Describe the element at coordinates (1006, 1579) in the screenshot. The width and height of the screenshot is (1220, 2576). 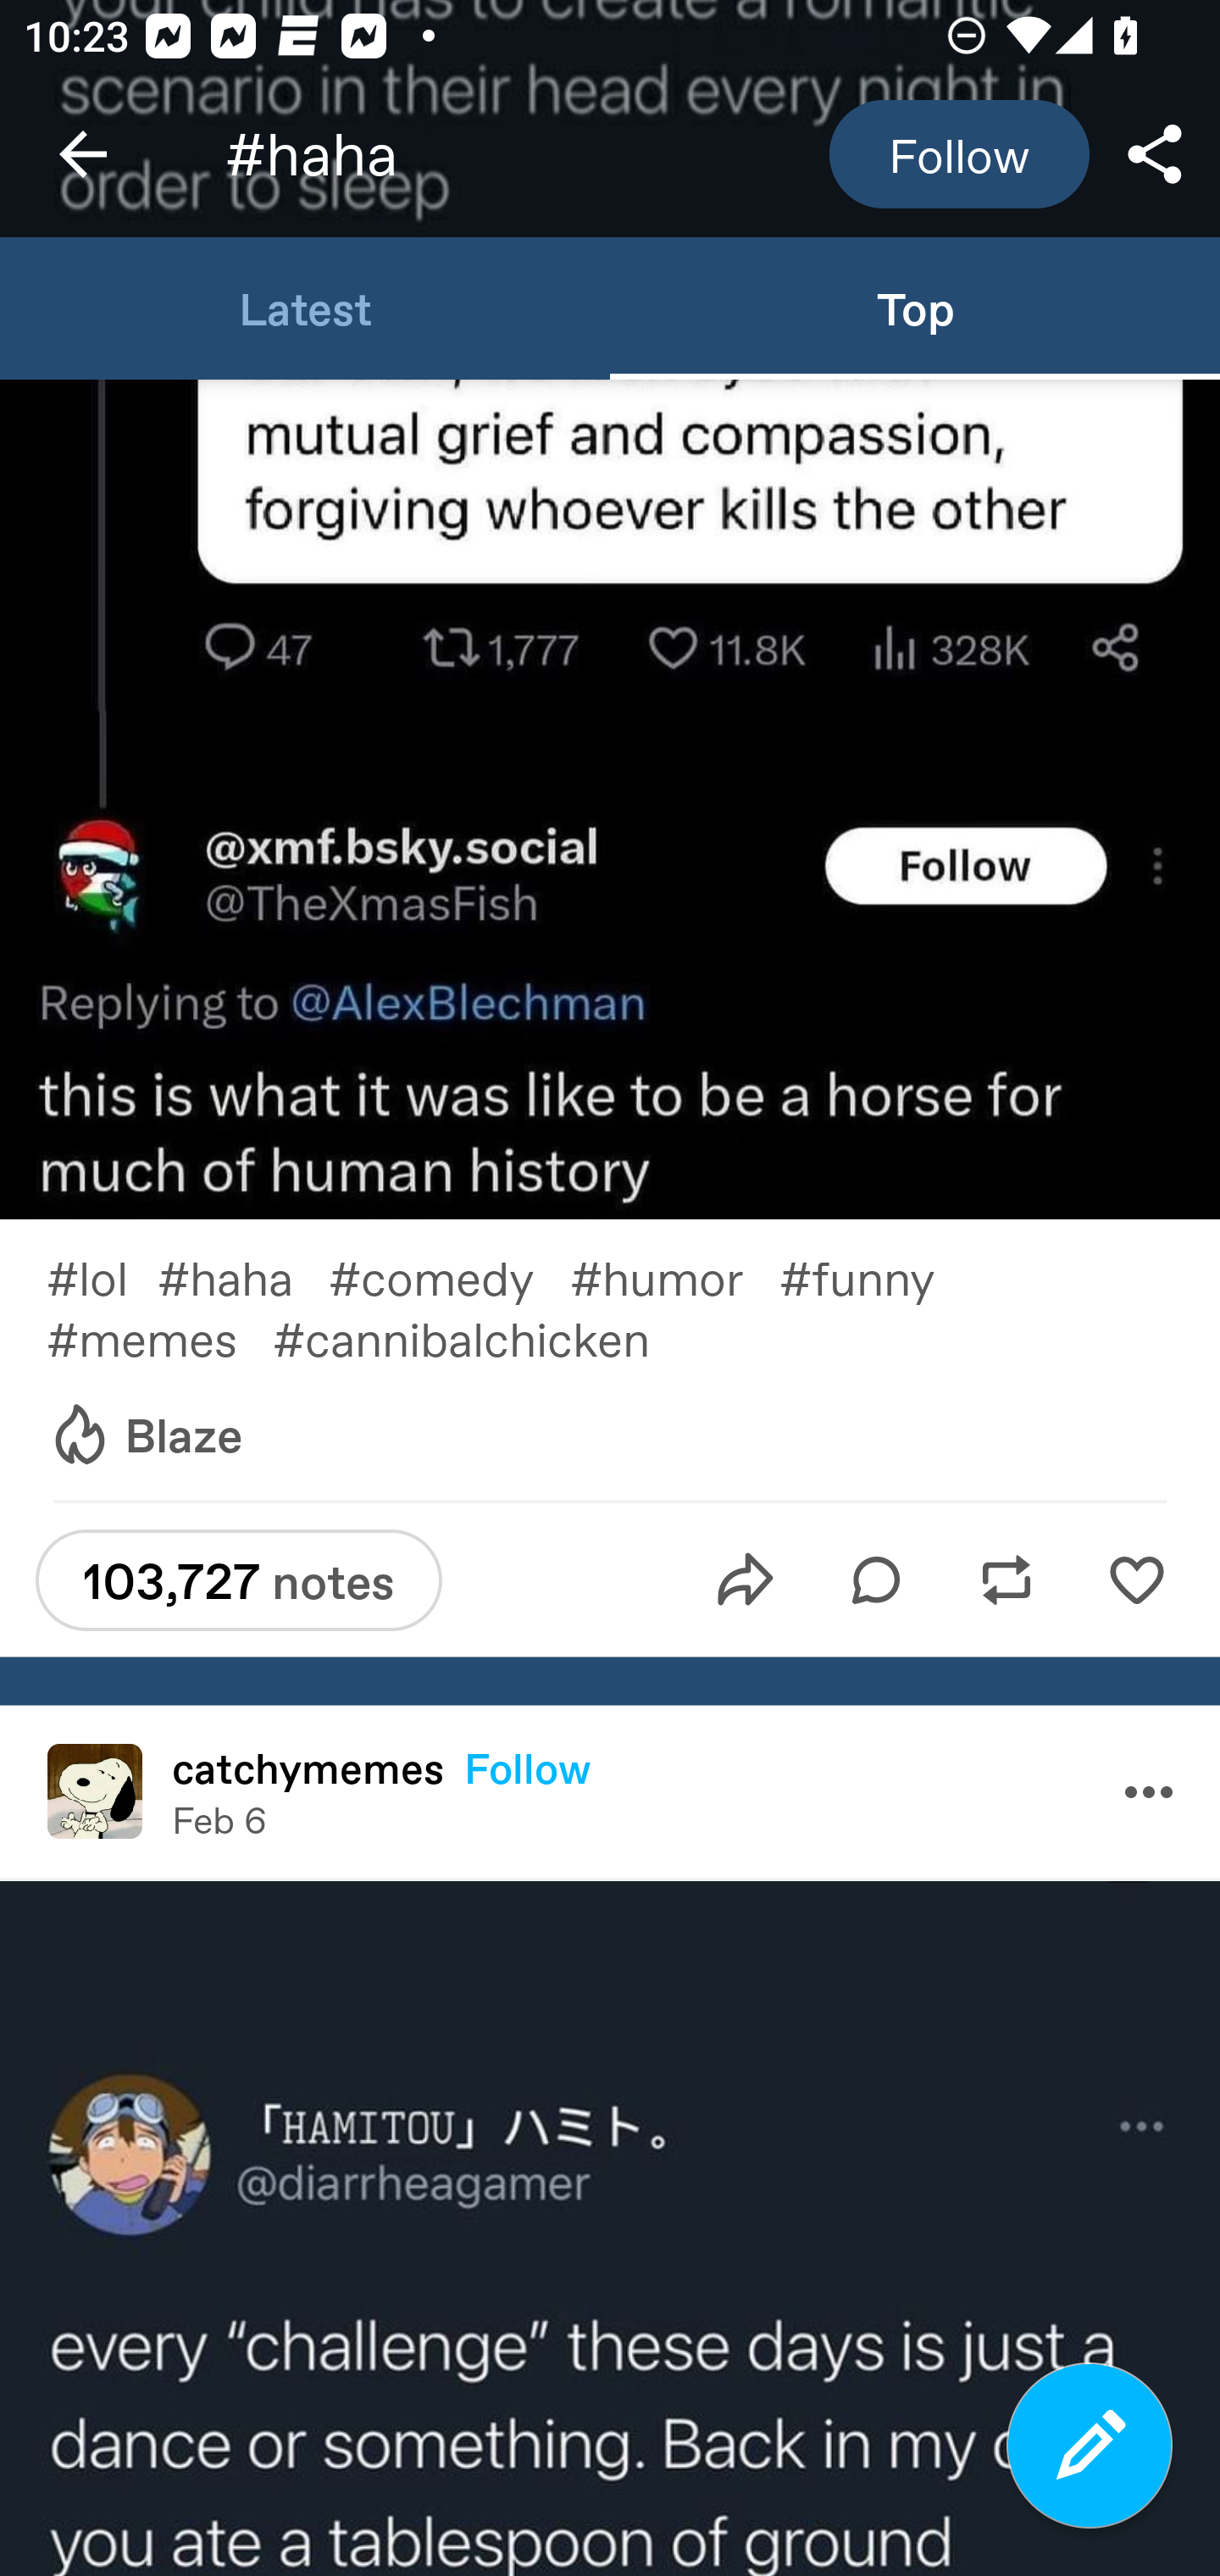
I see `Reblog` at that location.